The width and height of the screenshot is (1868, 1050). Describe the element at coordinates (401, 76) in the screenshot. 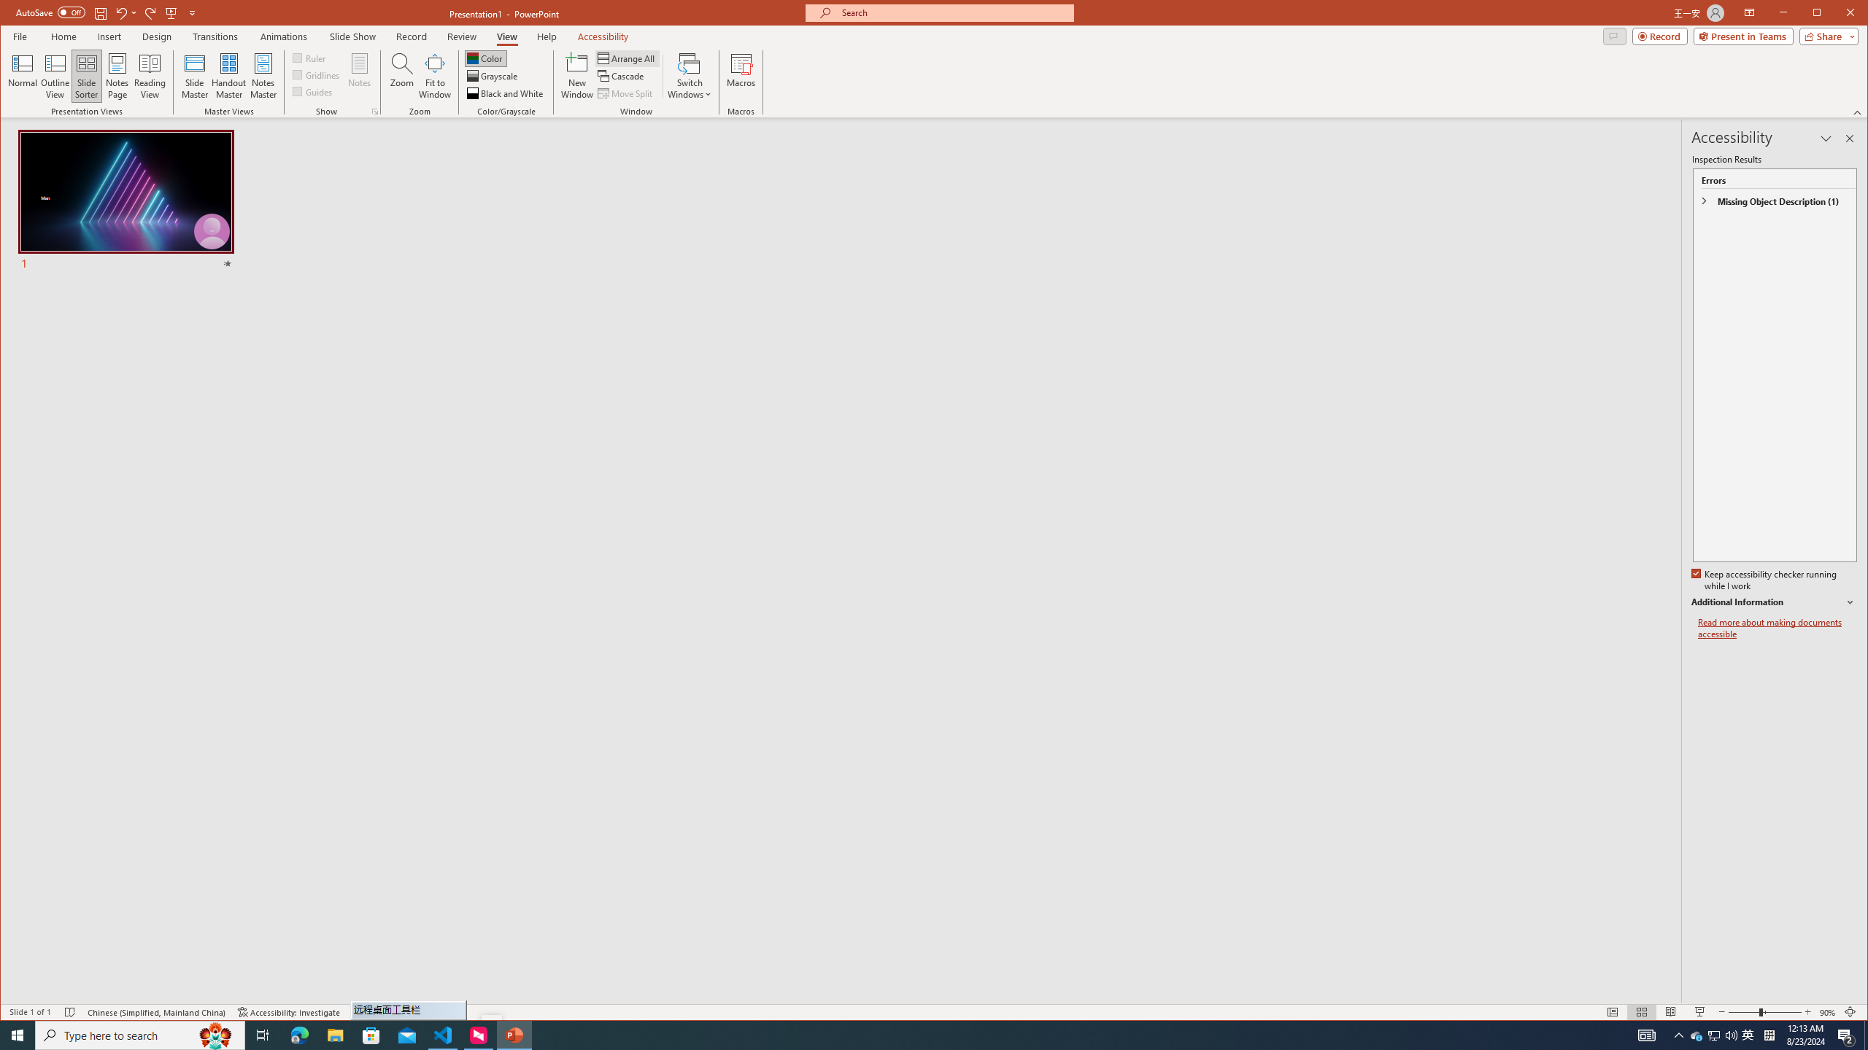

I see `Zoom...` at that location.